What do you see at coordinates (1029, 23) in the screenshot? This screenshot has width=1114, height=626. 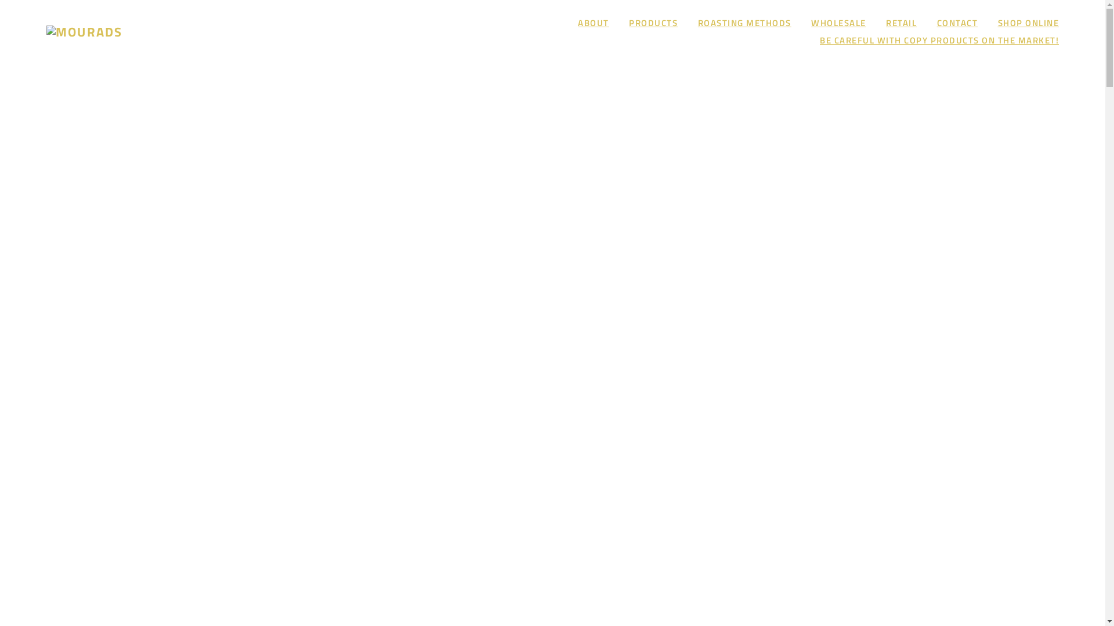 I see `SHOP ONLINE` at bounding box center [1029, 23].